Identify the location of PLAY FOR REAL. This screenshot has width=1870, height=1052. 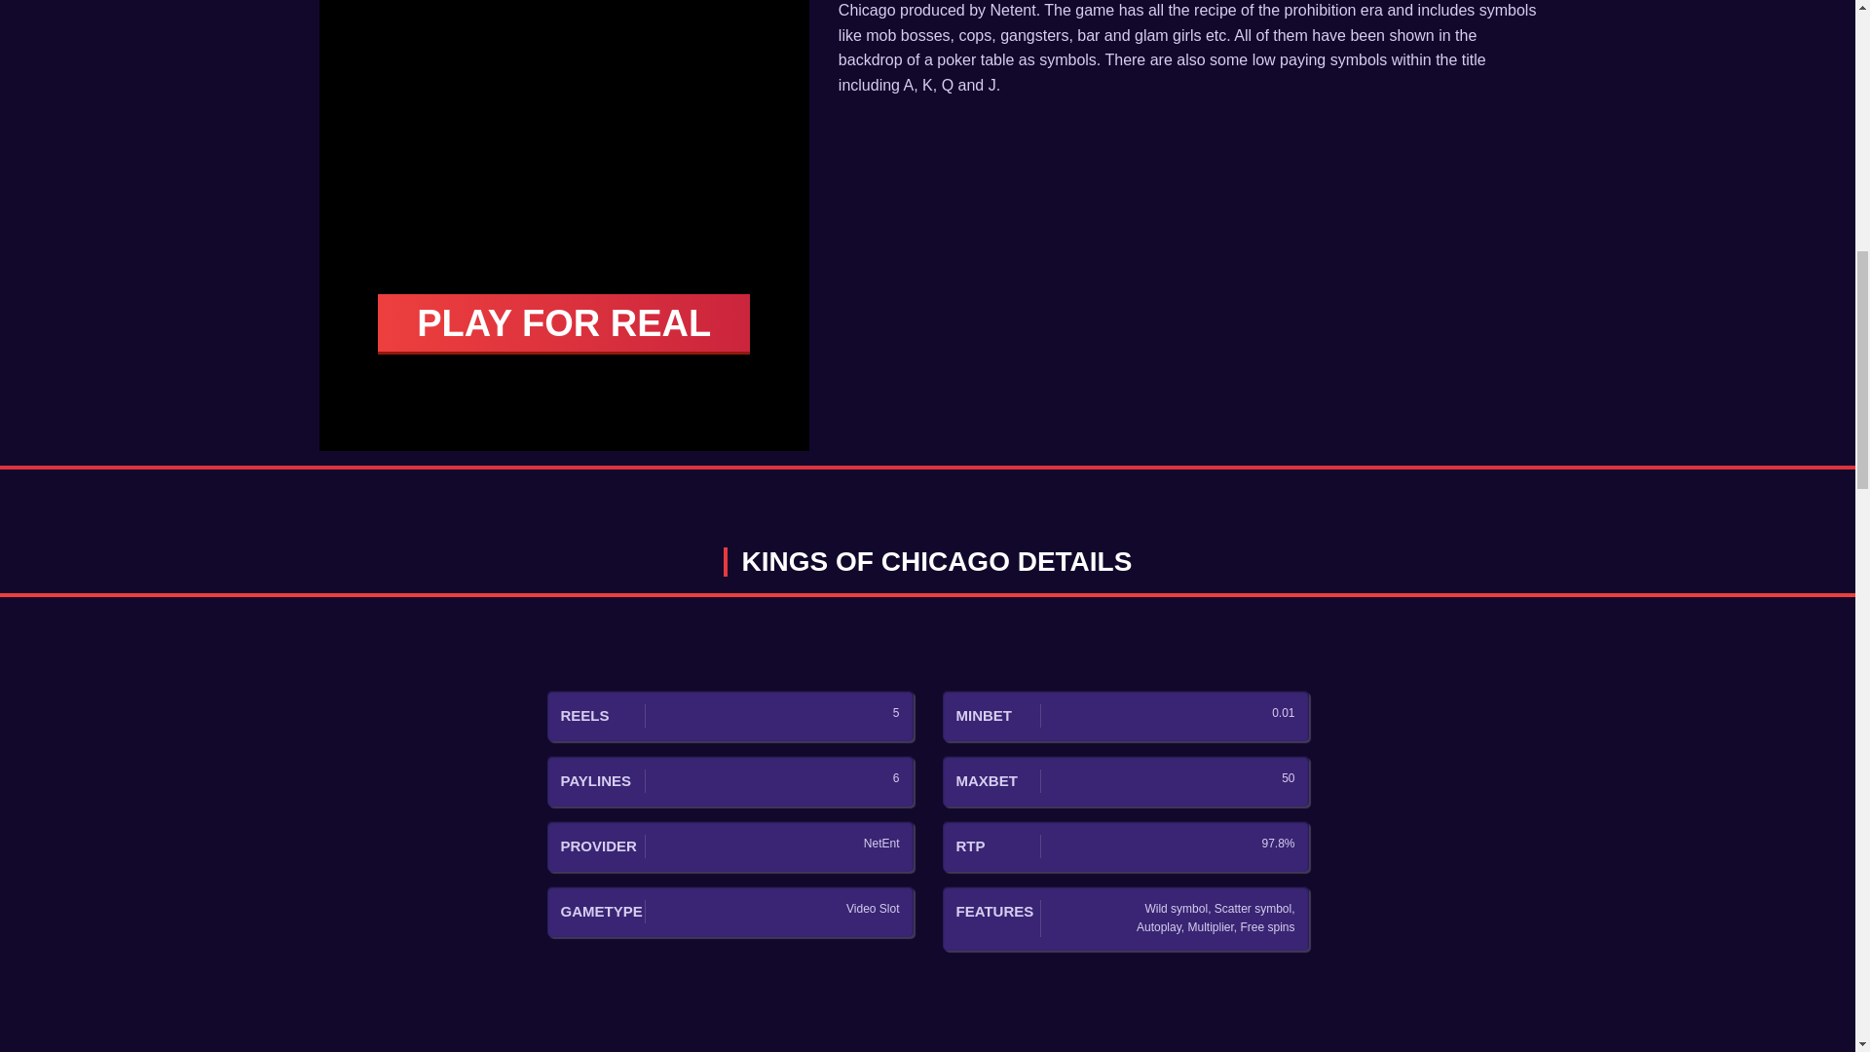
(563, 323).